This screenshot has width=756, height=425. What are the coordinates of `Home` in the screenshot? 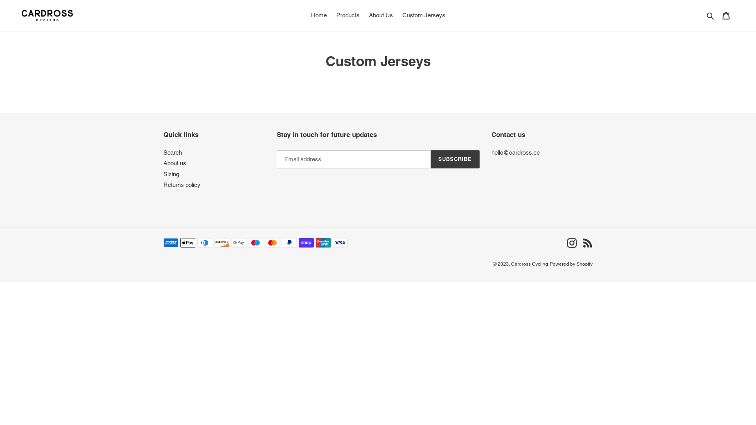 It's located at (319, 16).